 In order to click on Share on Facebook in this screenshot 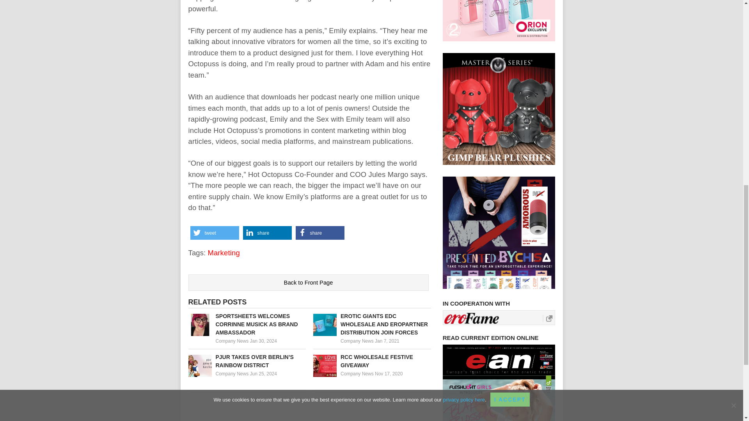, I will do `click(320, 232)`.